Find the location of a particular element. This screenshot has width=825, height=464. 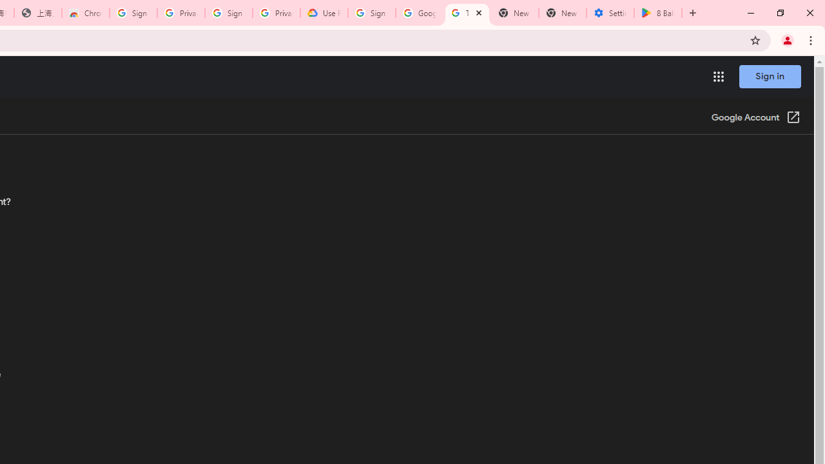

Settings - System is located at coordinates (610, 13).